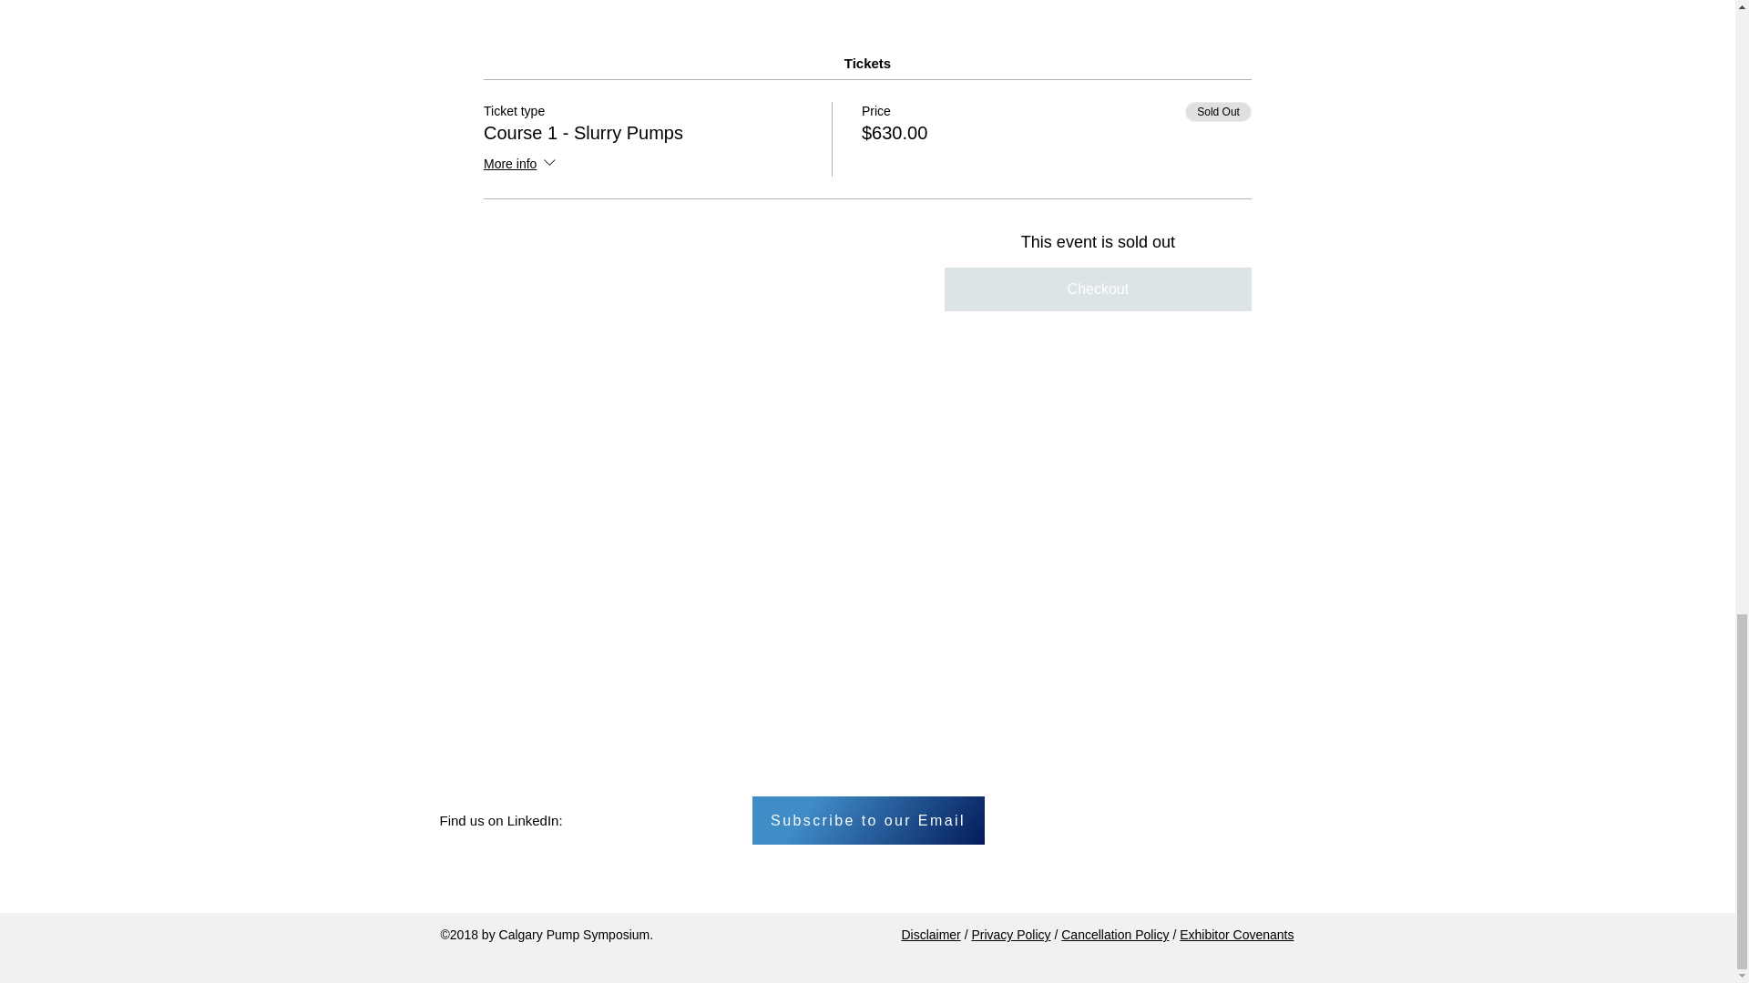 The image size is (1749, 983). Describe the element at coordinates (1115, 934) in the screenshot. I see `Cancellation Policy` at that location.